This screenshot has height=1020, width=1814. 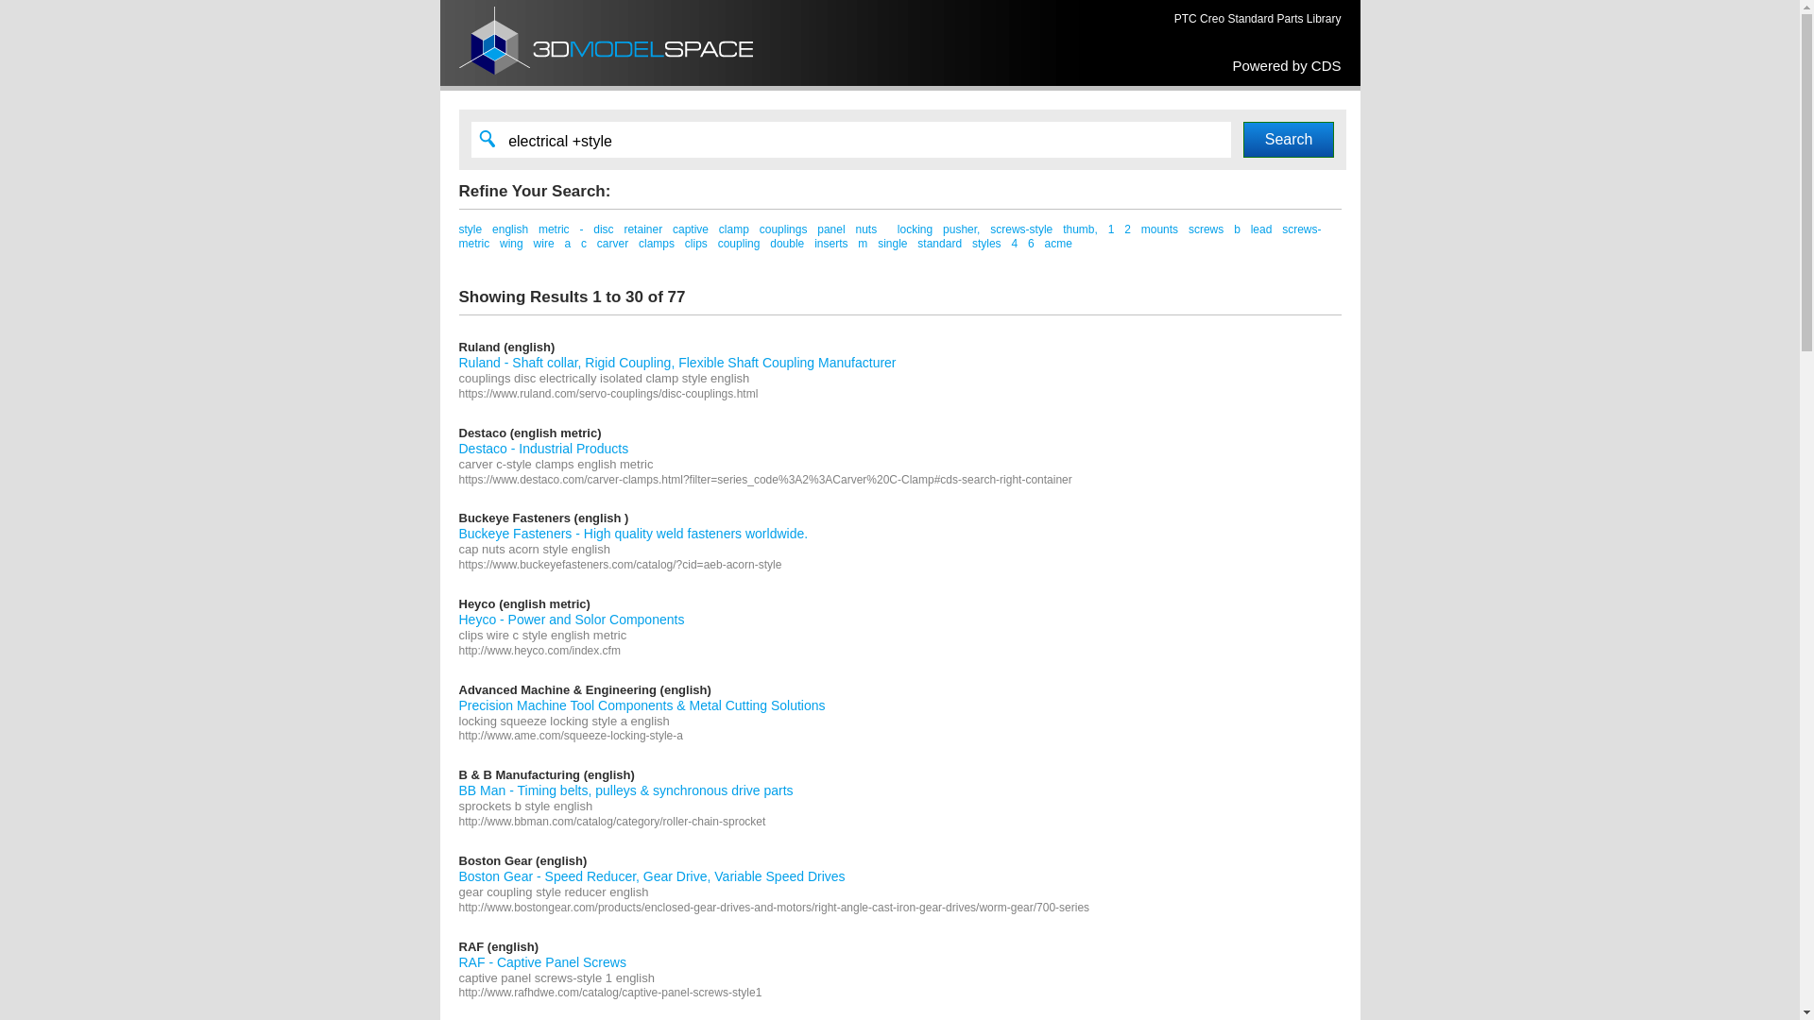 What do you see at coordinates (962, 229) in the screenshot?
I see `pusher,` at bounding box center [962, 229].